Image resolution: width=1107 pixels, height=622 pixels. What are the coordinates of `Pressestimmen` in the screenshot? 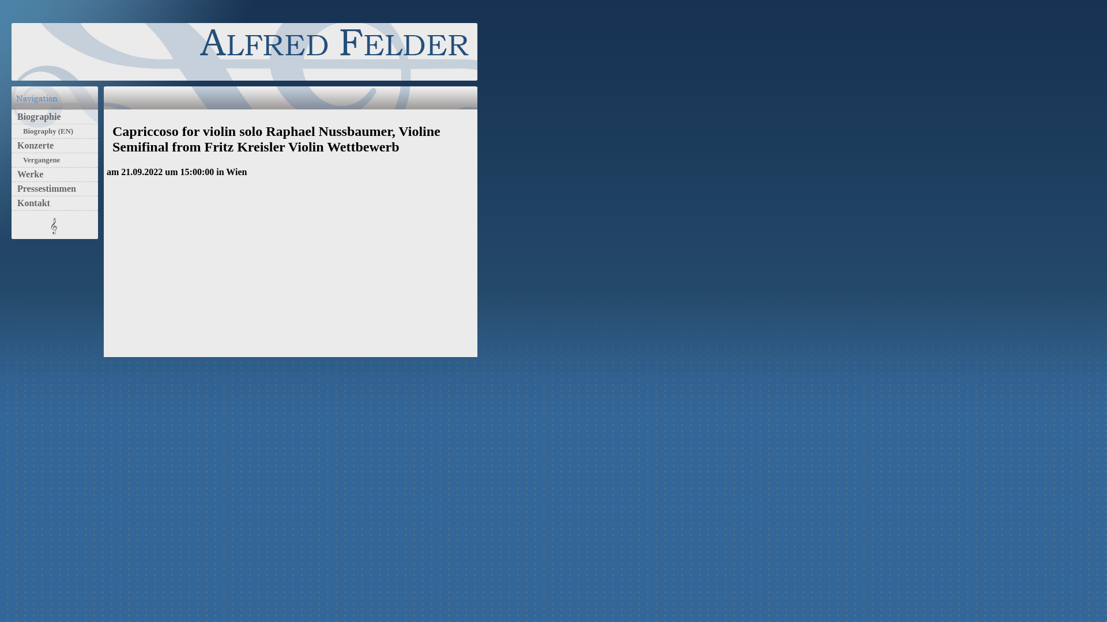 It's located at (44, 189).